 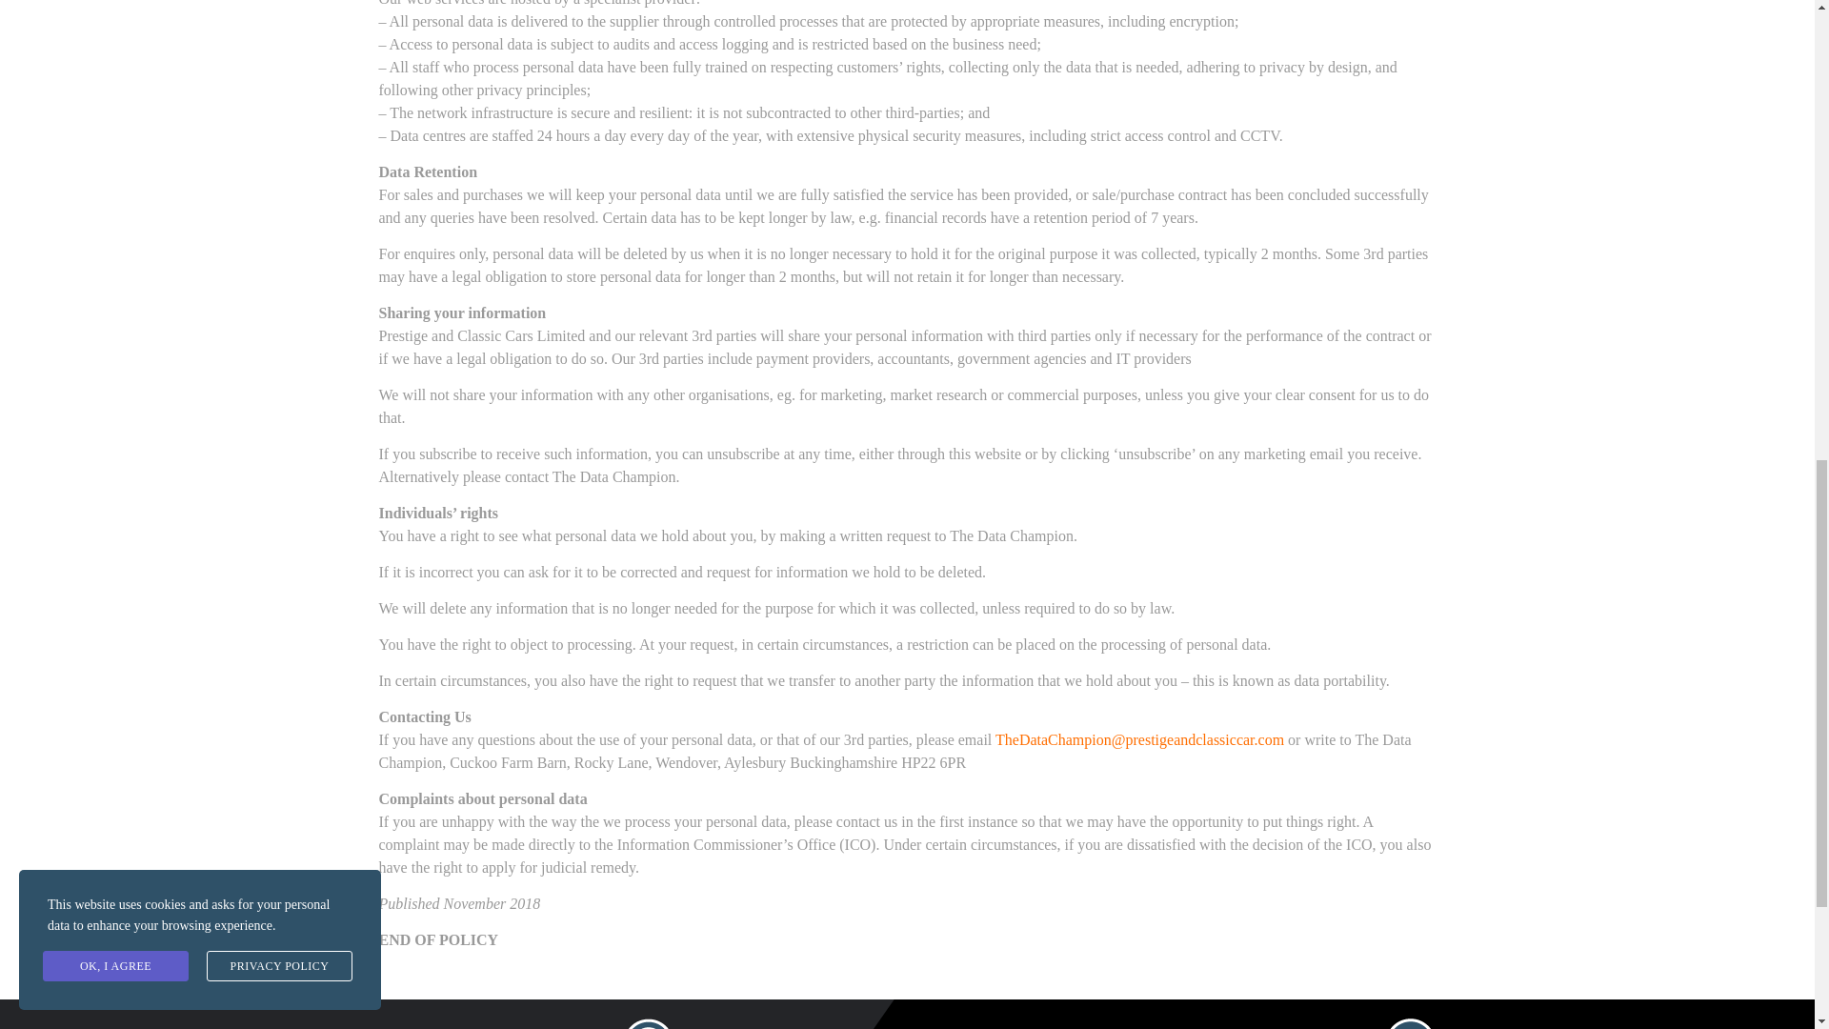 I want to click on SIGN UP FOR NEWSLETTER, so click(x=1227, y=1023).